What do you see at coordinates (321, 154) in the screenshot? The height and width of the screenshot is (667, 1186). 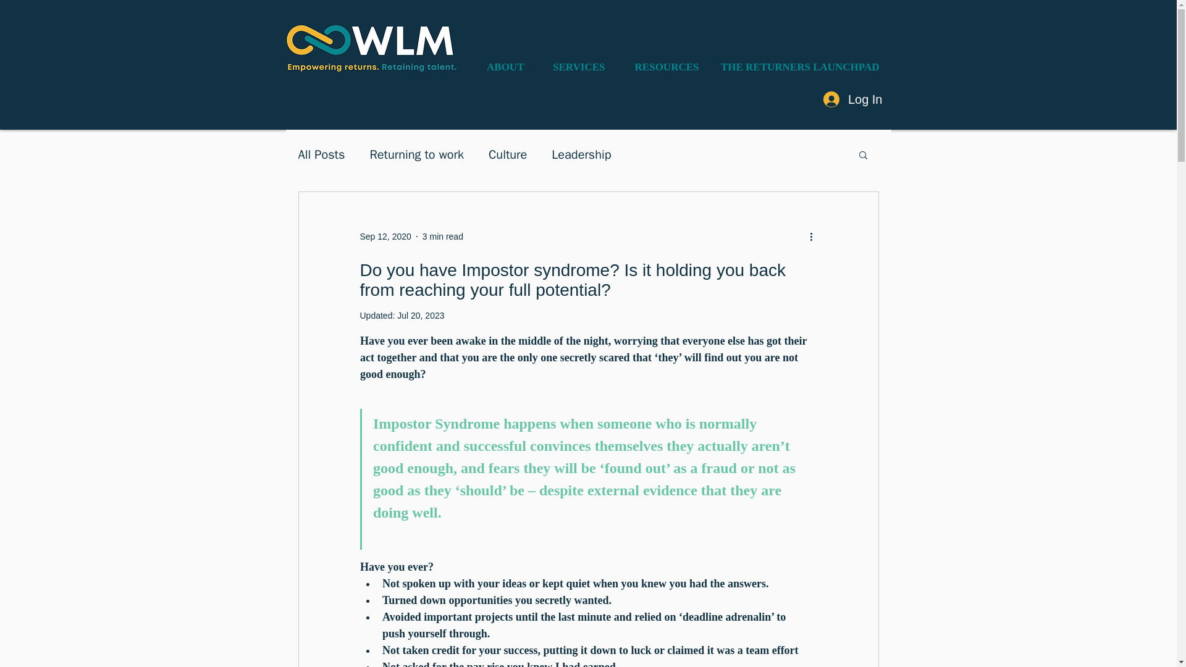 I see `All Posts` at bounding box center [321, 154].